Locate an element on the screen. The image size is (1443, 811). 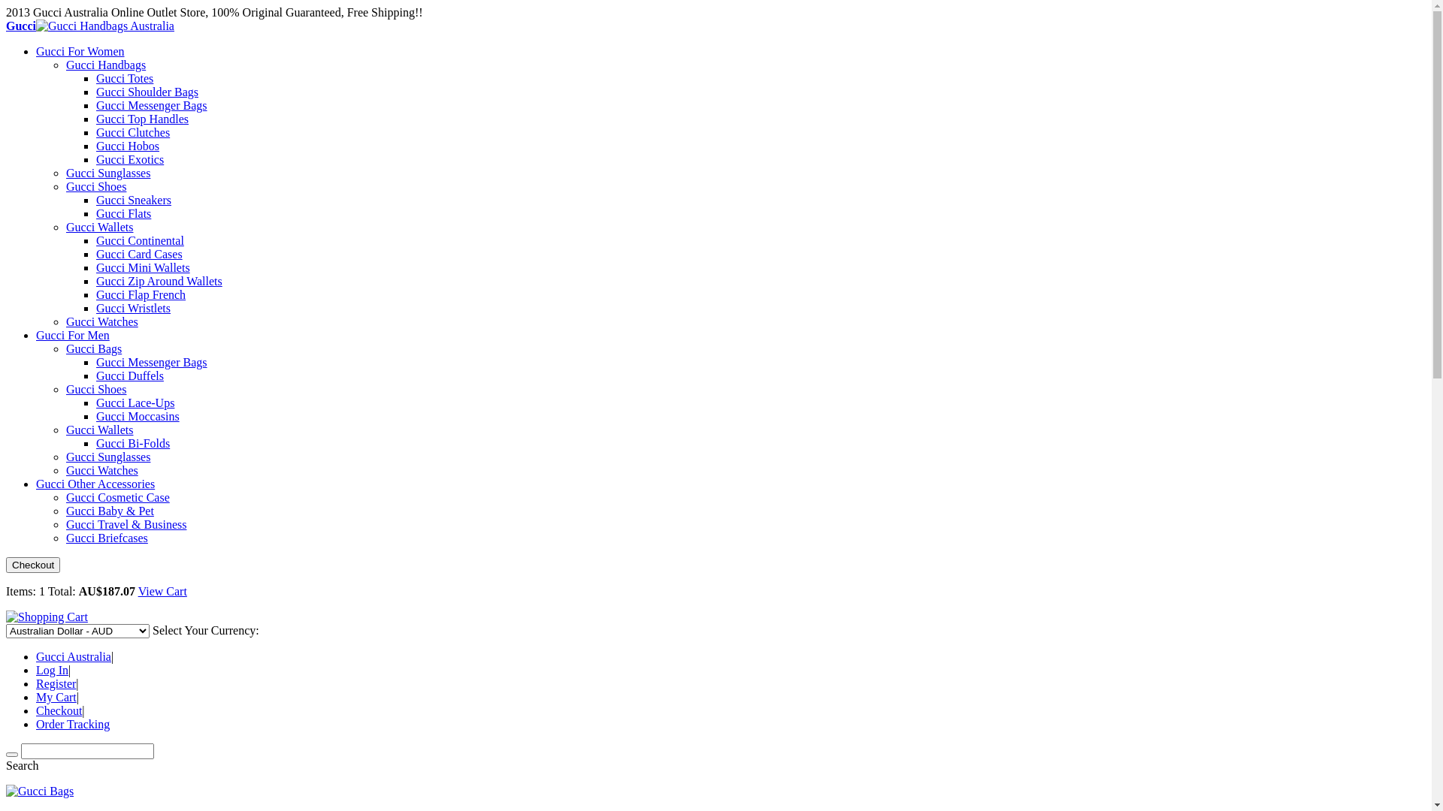
Gucci Australia is located at coordinates (74, 656).